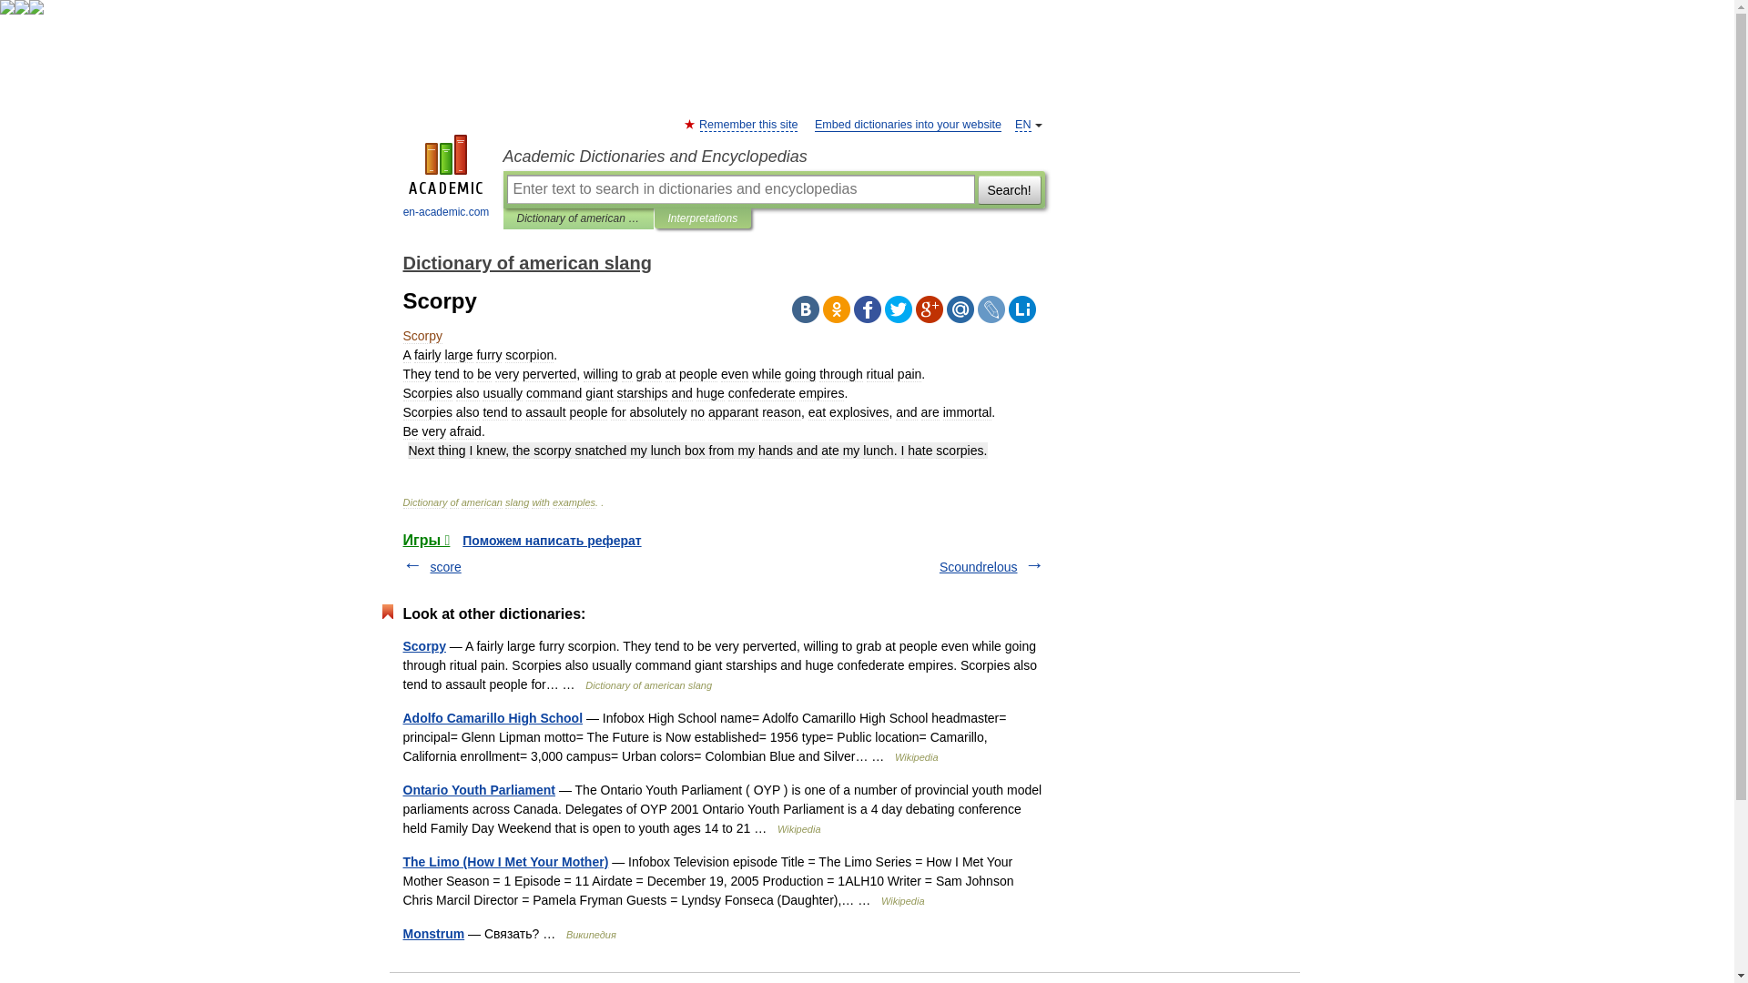 This screenshot has height=983, width=1748. I want to click on Dictionary of american slang, so click(578, 218).